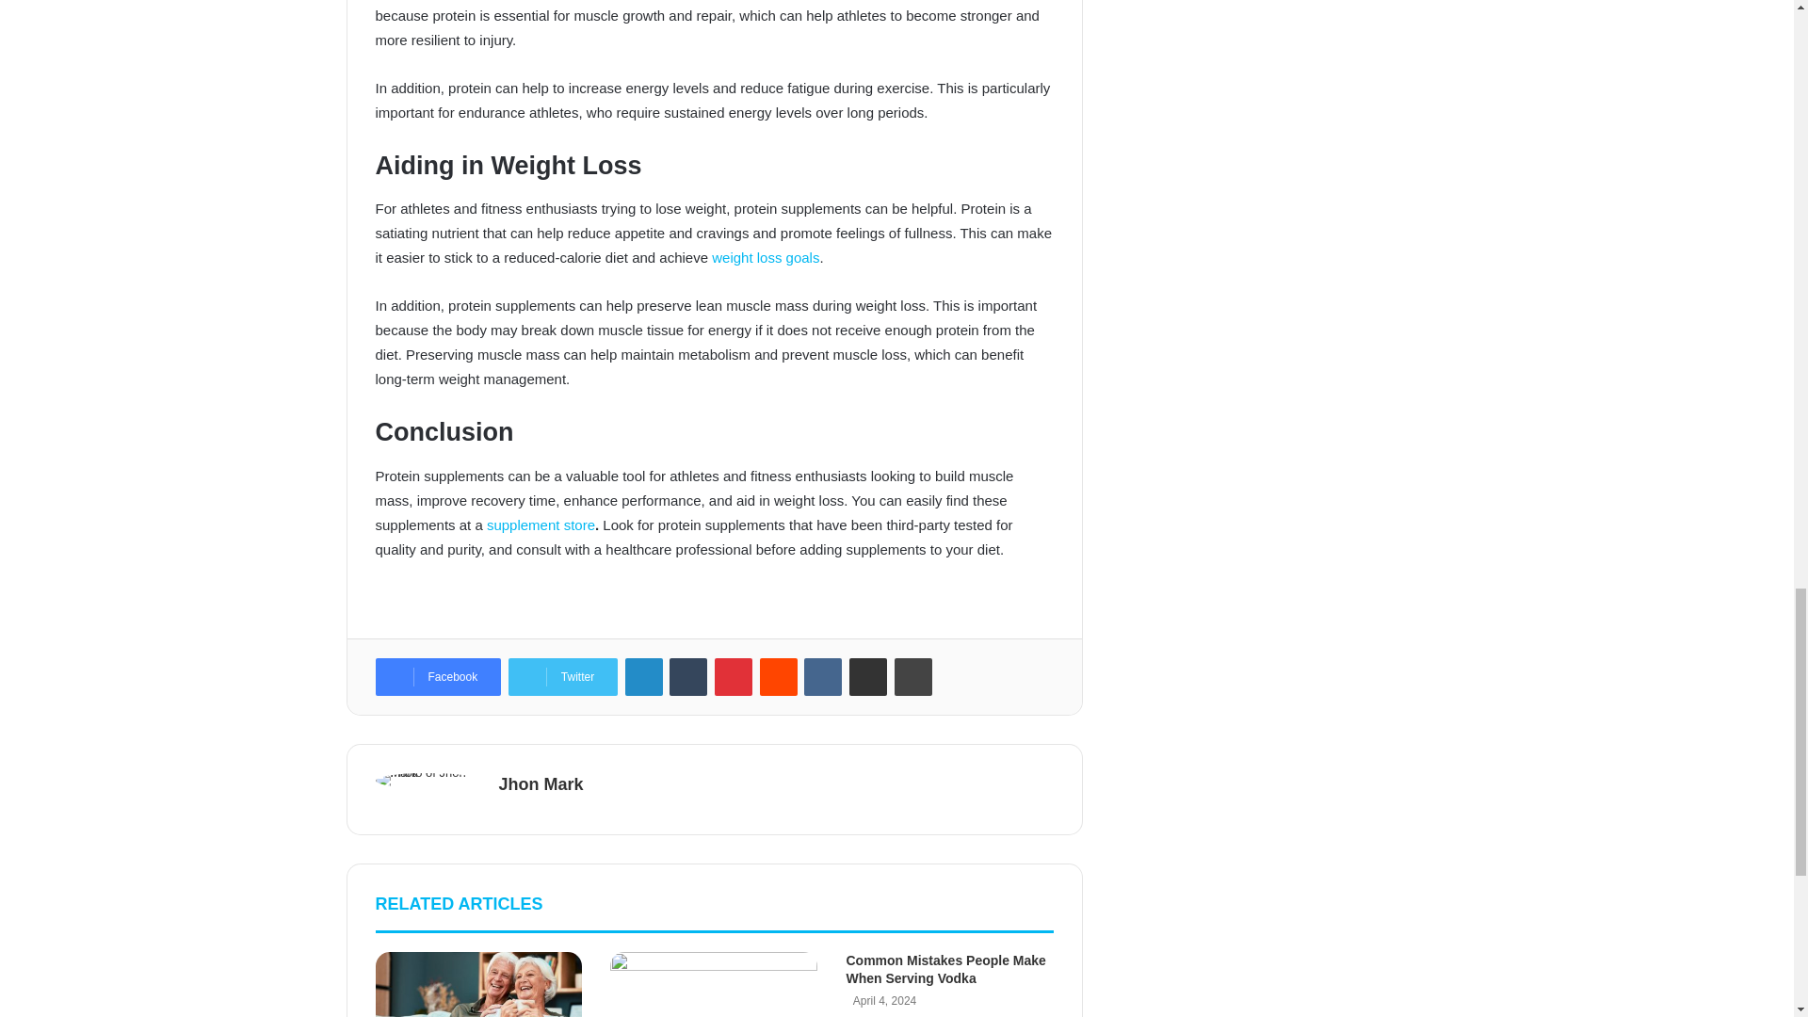  What do you see at coordinates (644, 676) in the screenshot?
I see `LinkedIn` at bounding box center [644, 676].